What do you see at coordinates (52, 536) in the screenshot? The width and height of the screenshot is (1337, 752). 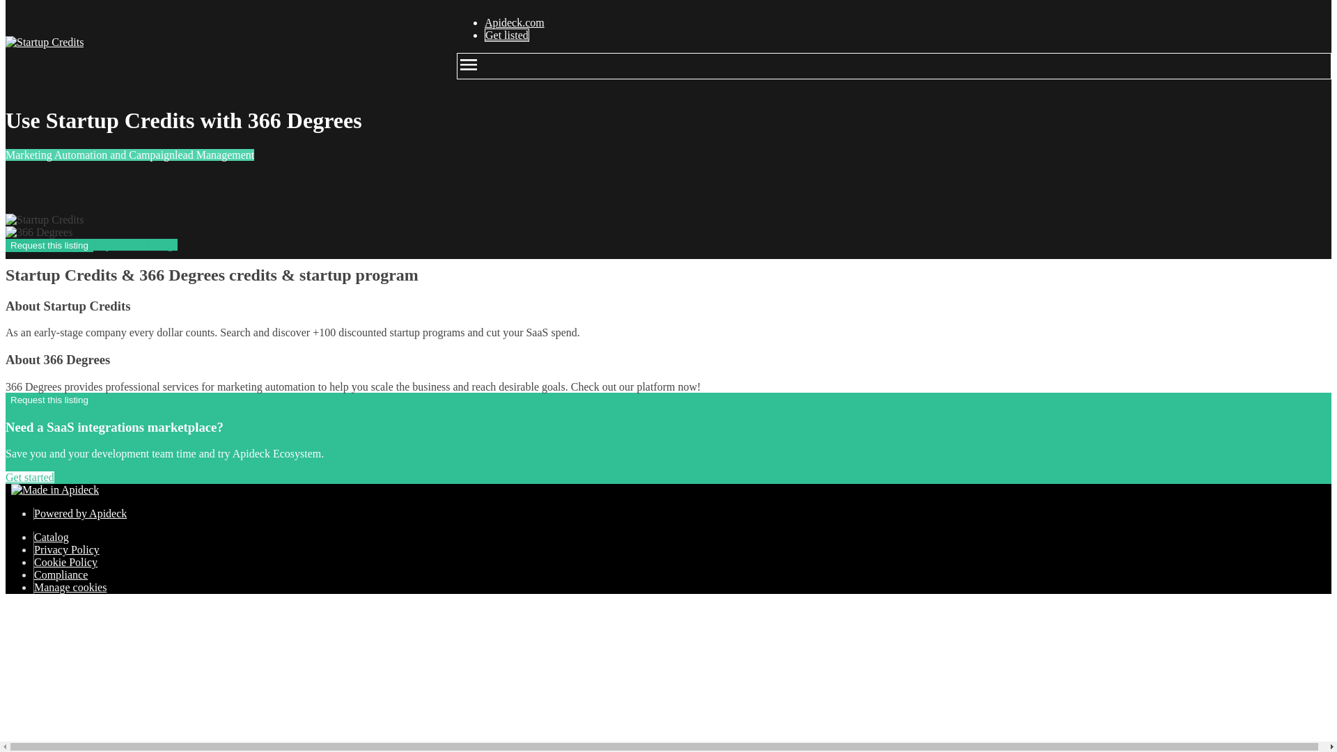 I see `Catalog` at bounding box center [52, 536].